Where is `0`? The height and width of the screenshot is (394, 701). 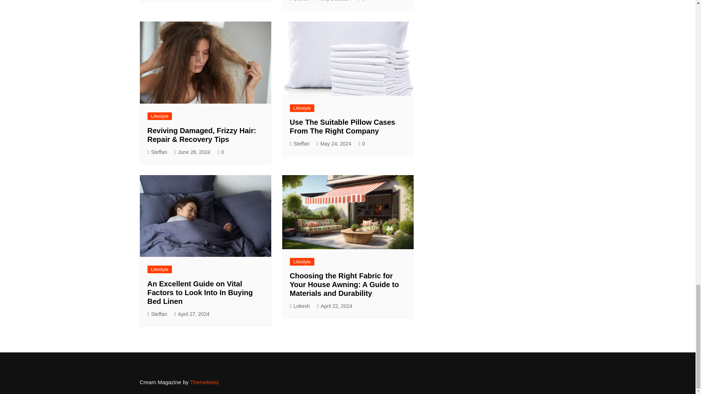
0 is located at coordinates (361, 1).